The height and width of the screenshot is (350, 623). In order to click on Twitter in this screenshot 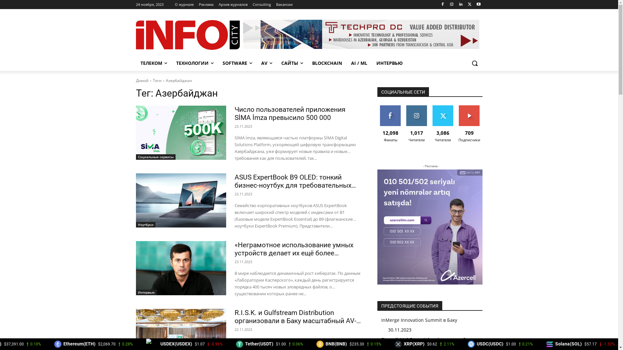, I will do `click(470, 5)`.